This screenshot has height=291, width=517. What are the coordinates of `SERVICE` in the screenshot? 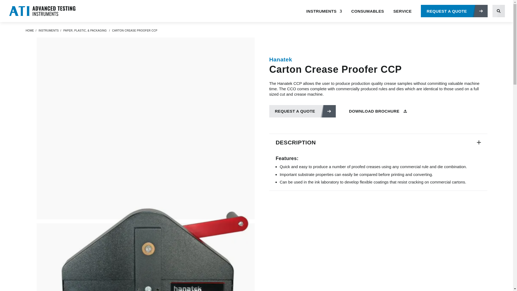 It's located at (402, 16).